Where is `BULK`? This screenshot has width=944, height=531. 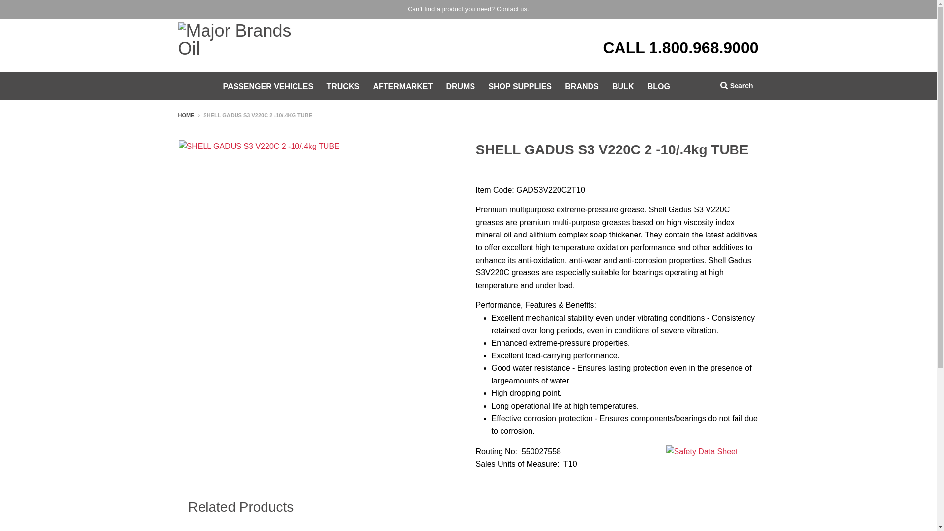
BULK is located at coordinates (622, 87).